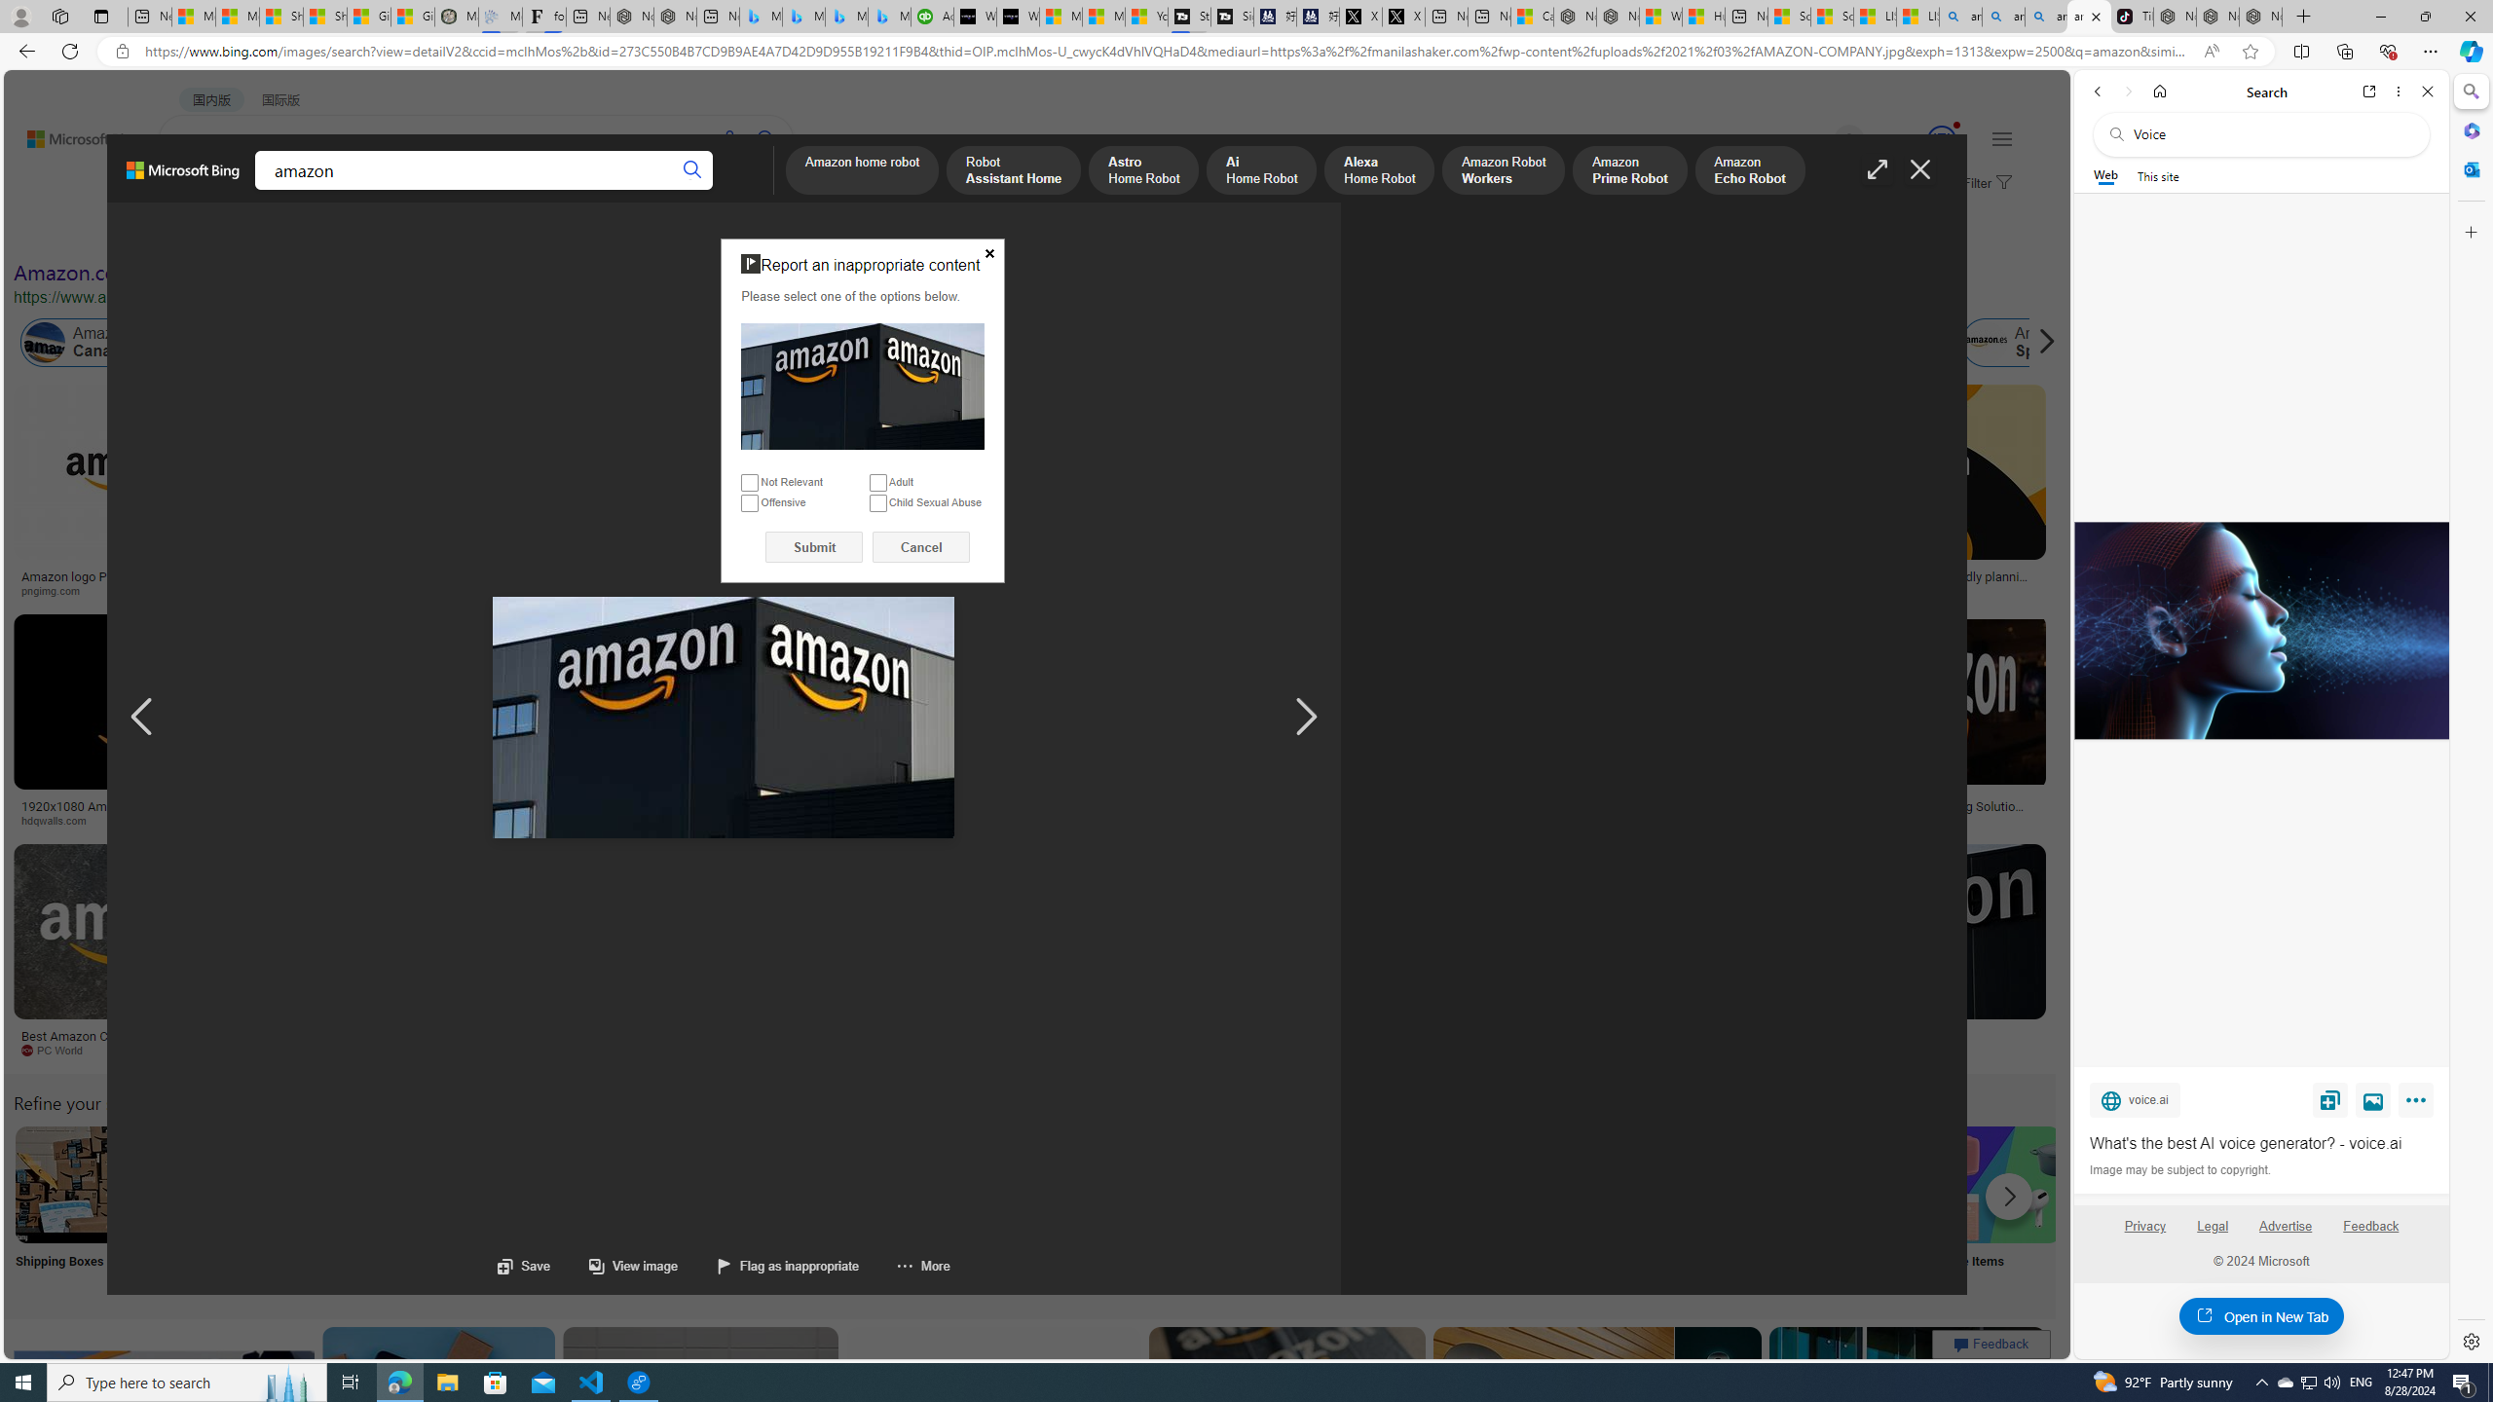 The width and height of the screenshot is (2493, 1402). I want to click on Amazon home robot, so click(863, 171).